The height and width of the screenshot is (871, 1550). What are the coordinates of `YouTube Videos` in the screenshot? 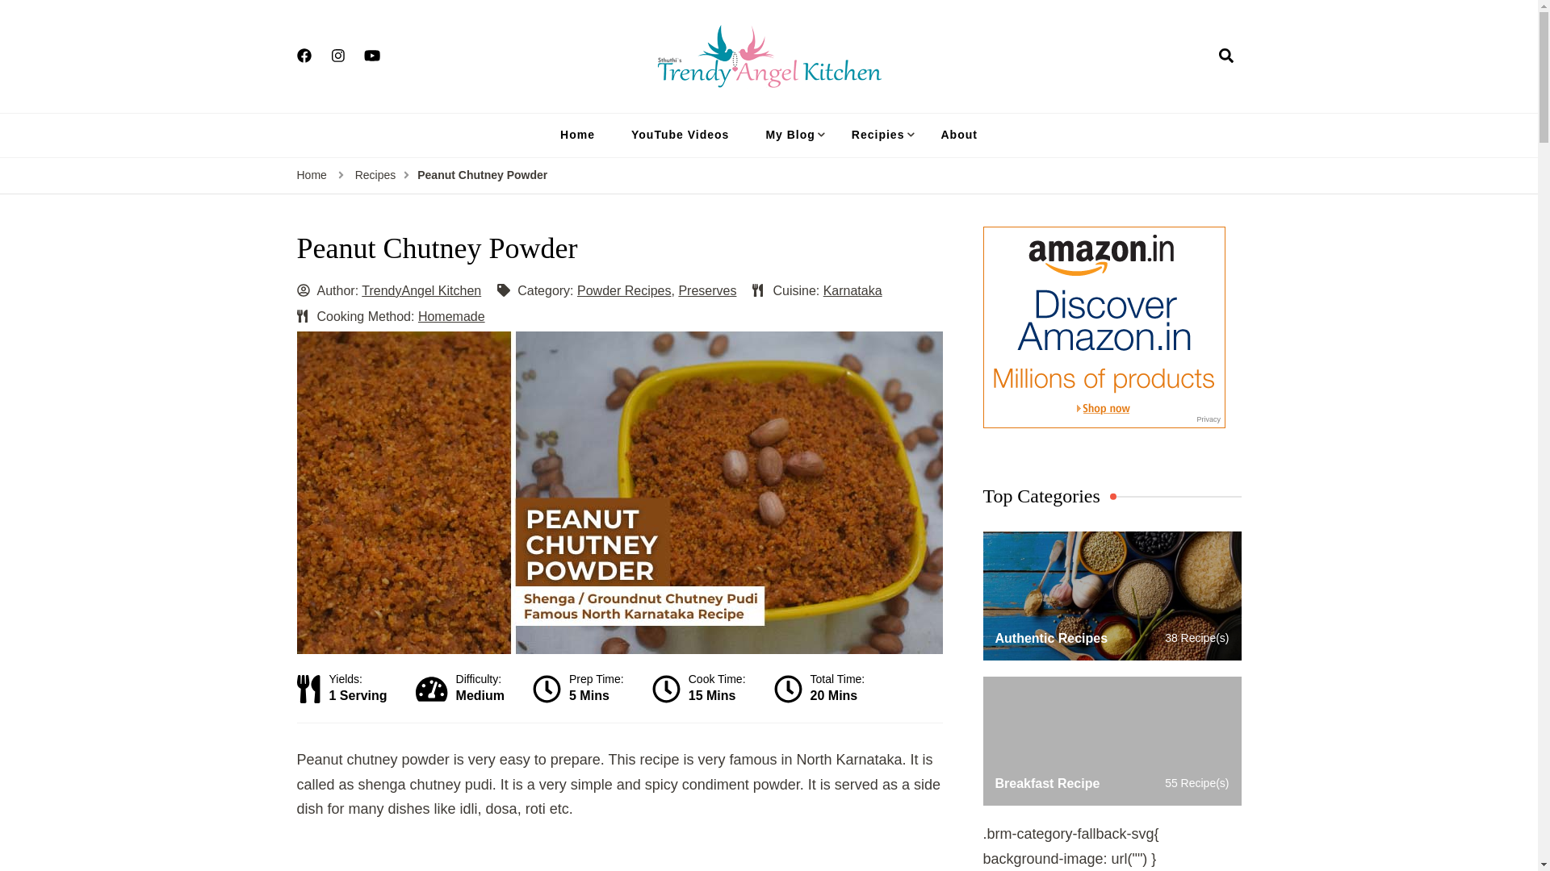 It's located at (680, 135).